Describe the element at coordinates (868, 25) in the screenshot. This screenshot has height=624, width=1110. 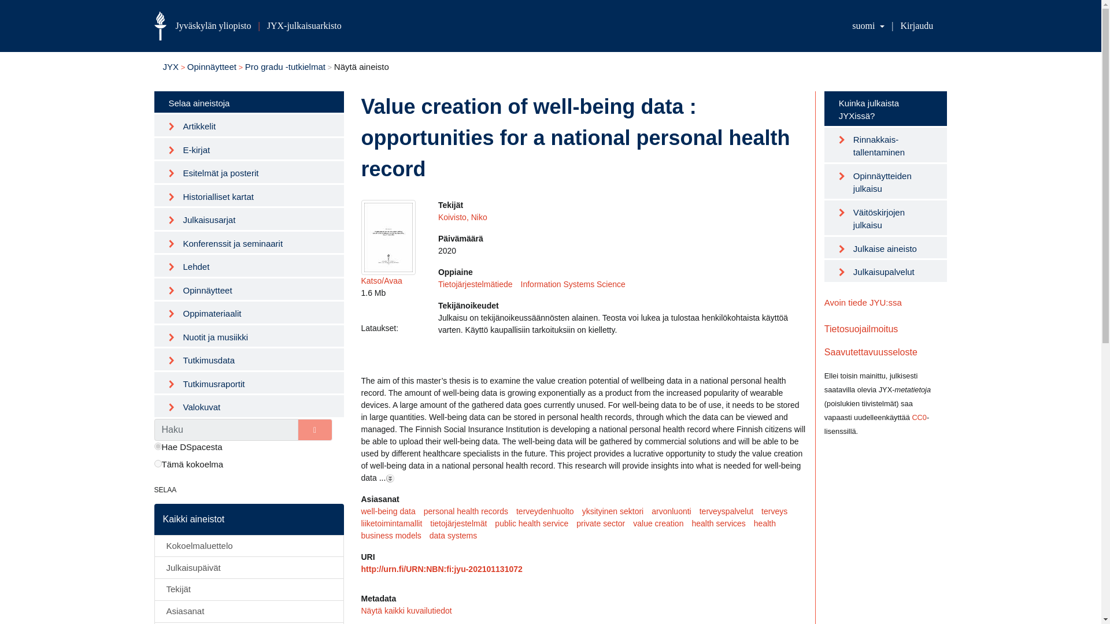
I see `suomi ` at that location.